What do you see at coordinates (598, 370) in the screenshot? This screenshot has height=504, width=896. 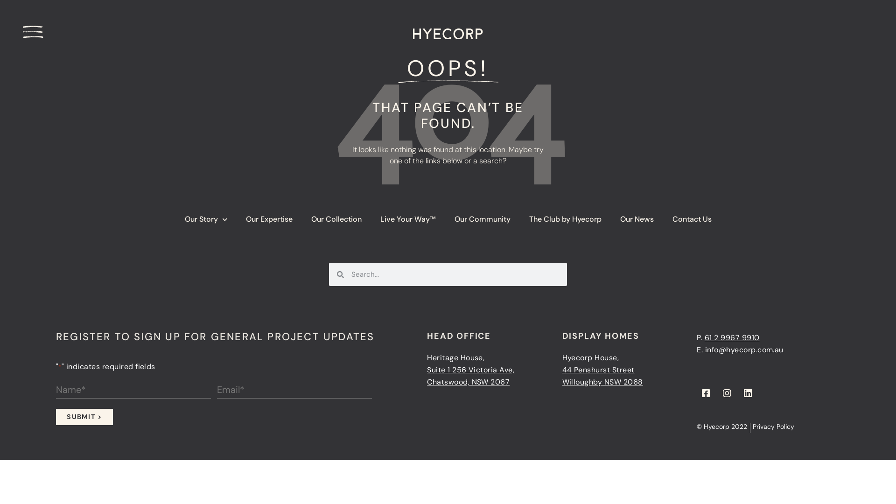 I see `44 Penshurst Street` at bounding box center [598, 370].